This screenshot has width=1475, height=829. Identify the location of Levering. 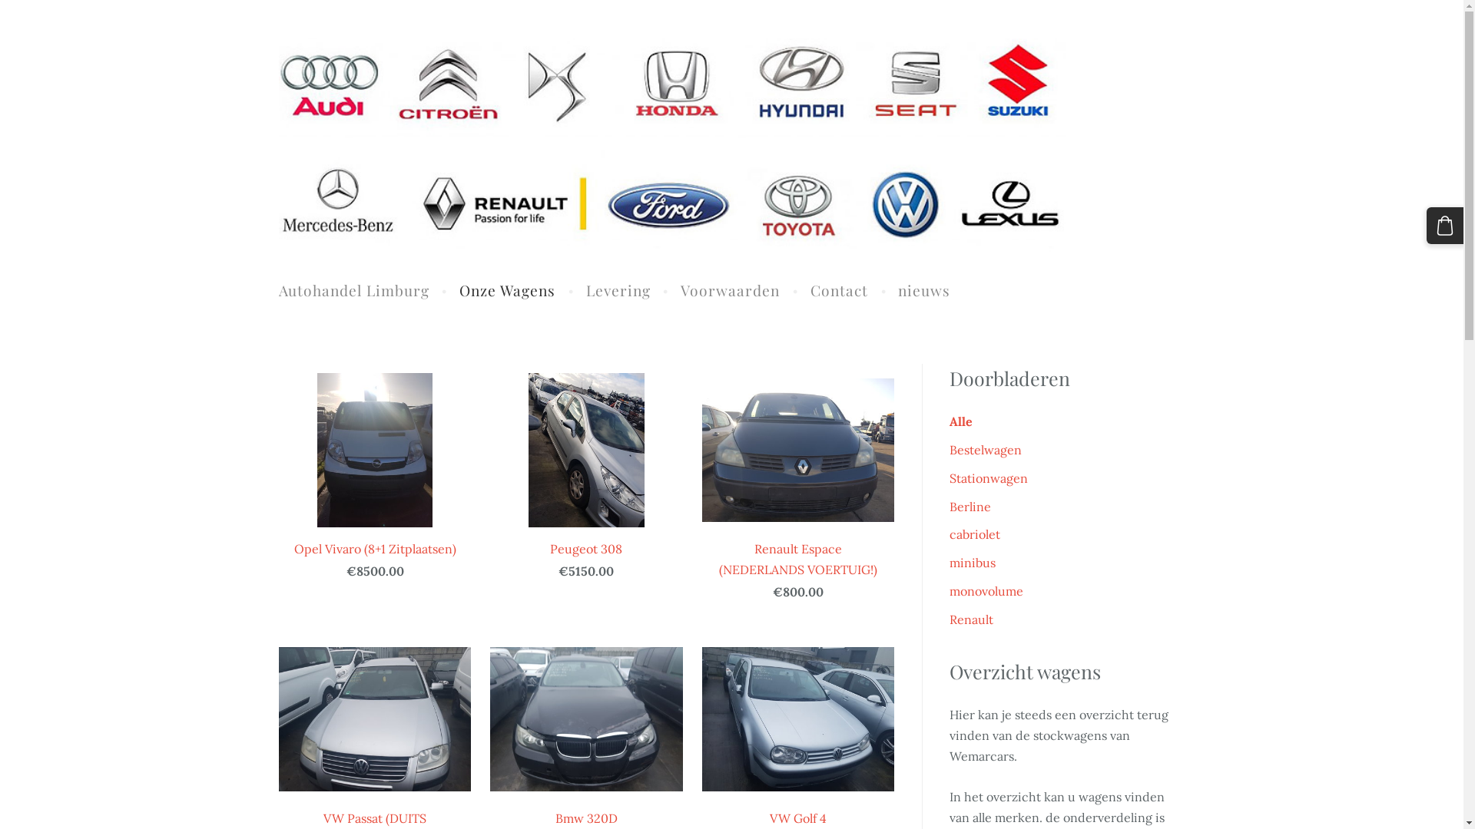
(618, 290).